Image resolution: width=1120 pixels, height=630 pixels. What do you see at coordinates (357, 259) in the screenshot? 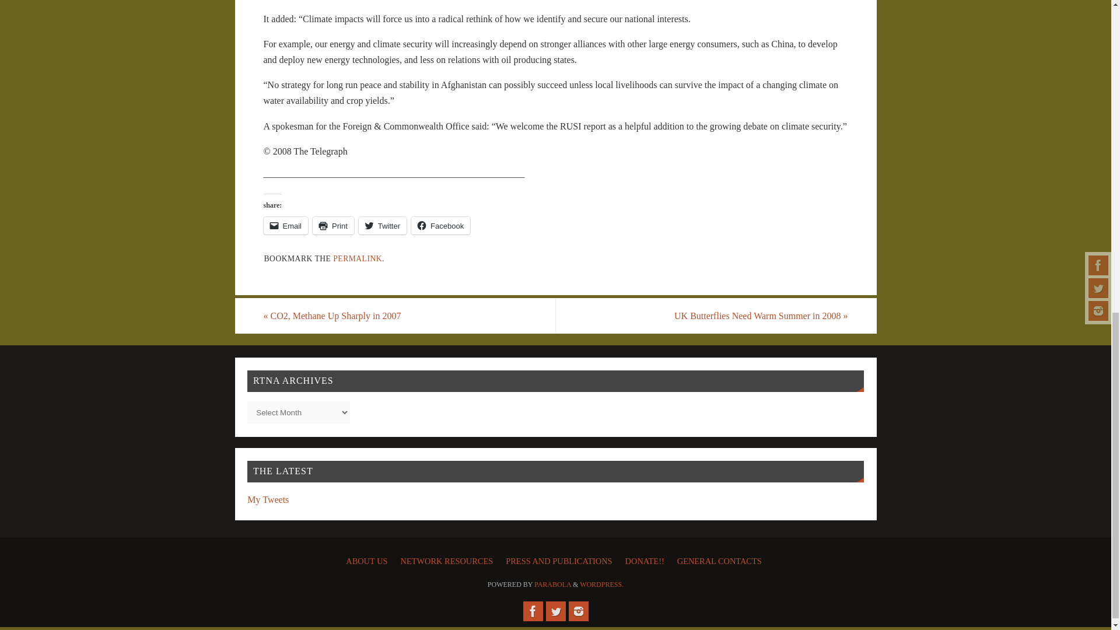
I see `Permalink to Climate Change and War` at bounding box center [357, 259].